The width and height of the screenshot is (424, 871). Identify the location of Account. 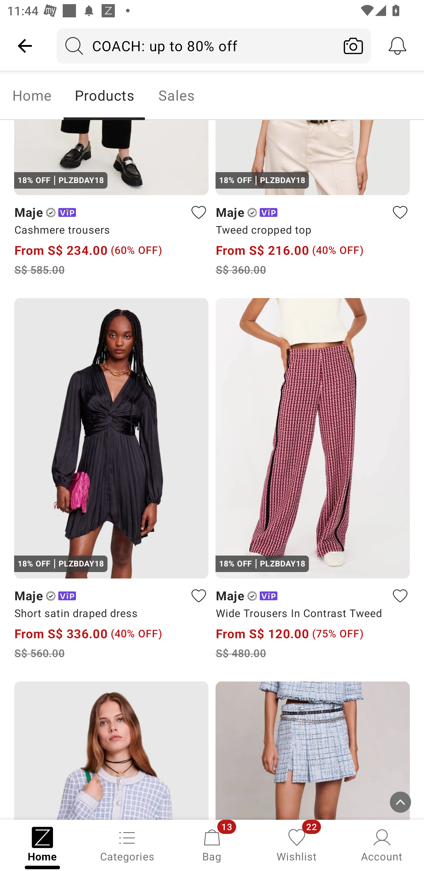
(382, 845).